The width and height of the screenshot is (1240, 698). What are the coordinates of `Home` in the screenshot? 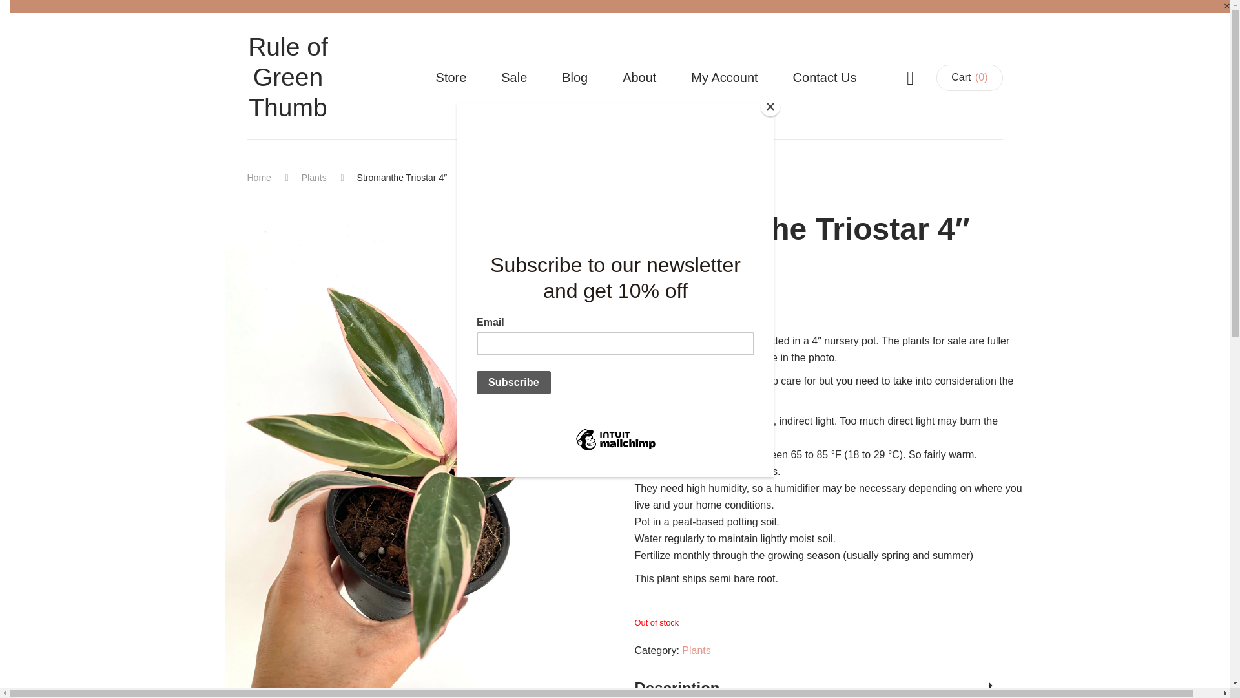 It's located at (258, 177).